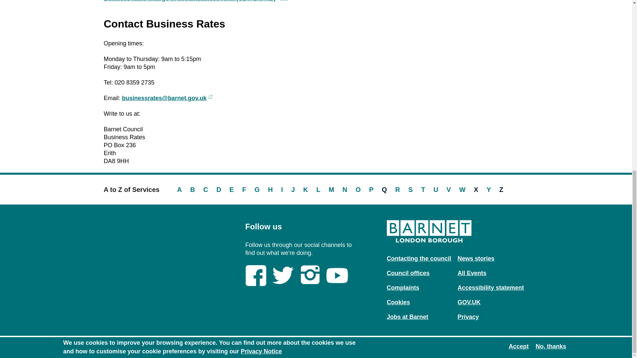 This screenshot has height=358, width=637. Describe the element at coordinates (261, 26) in the screenshot. I see `Privacy Notice` at that location.